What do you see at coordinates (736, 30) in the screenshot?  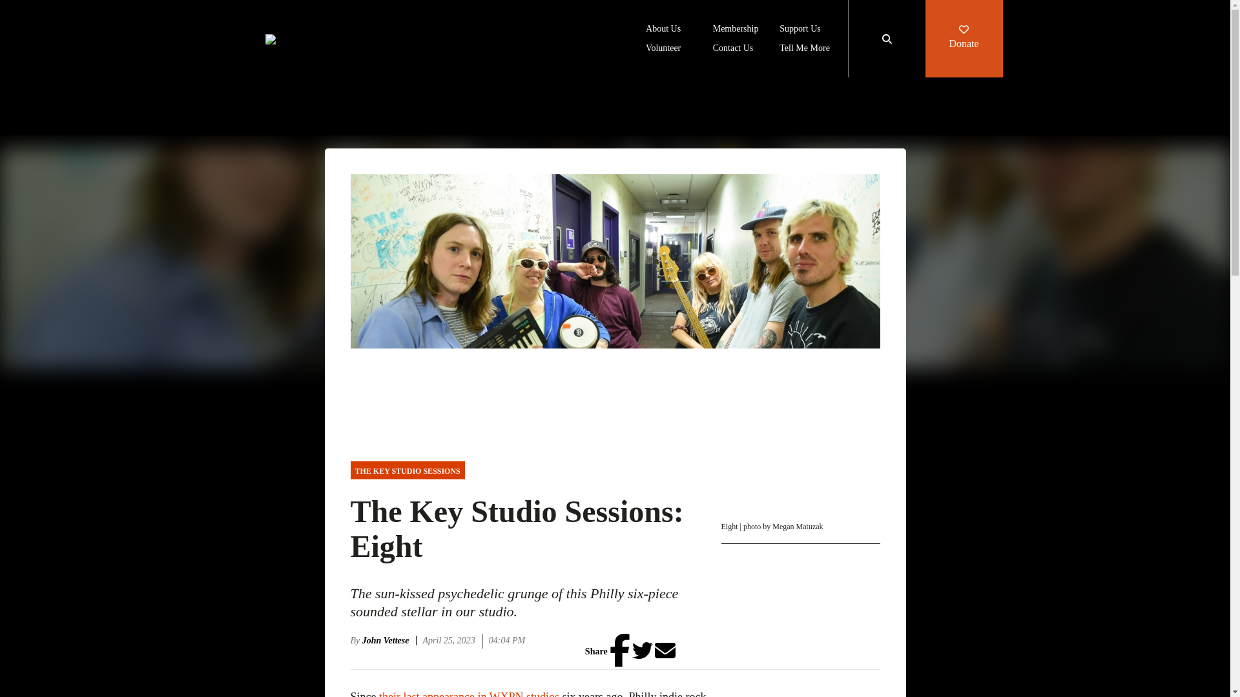 I see `Membership` at bounding box center [736, 30].